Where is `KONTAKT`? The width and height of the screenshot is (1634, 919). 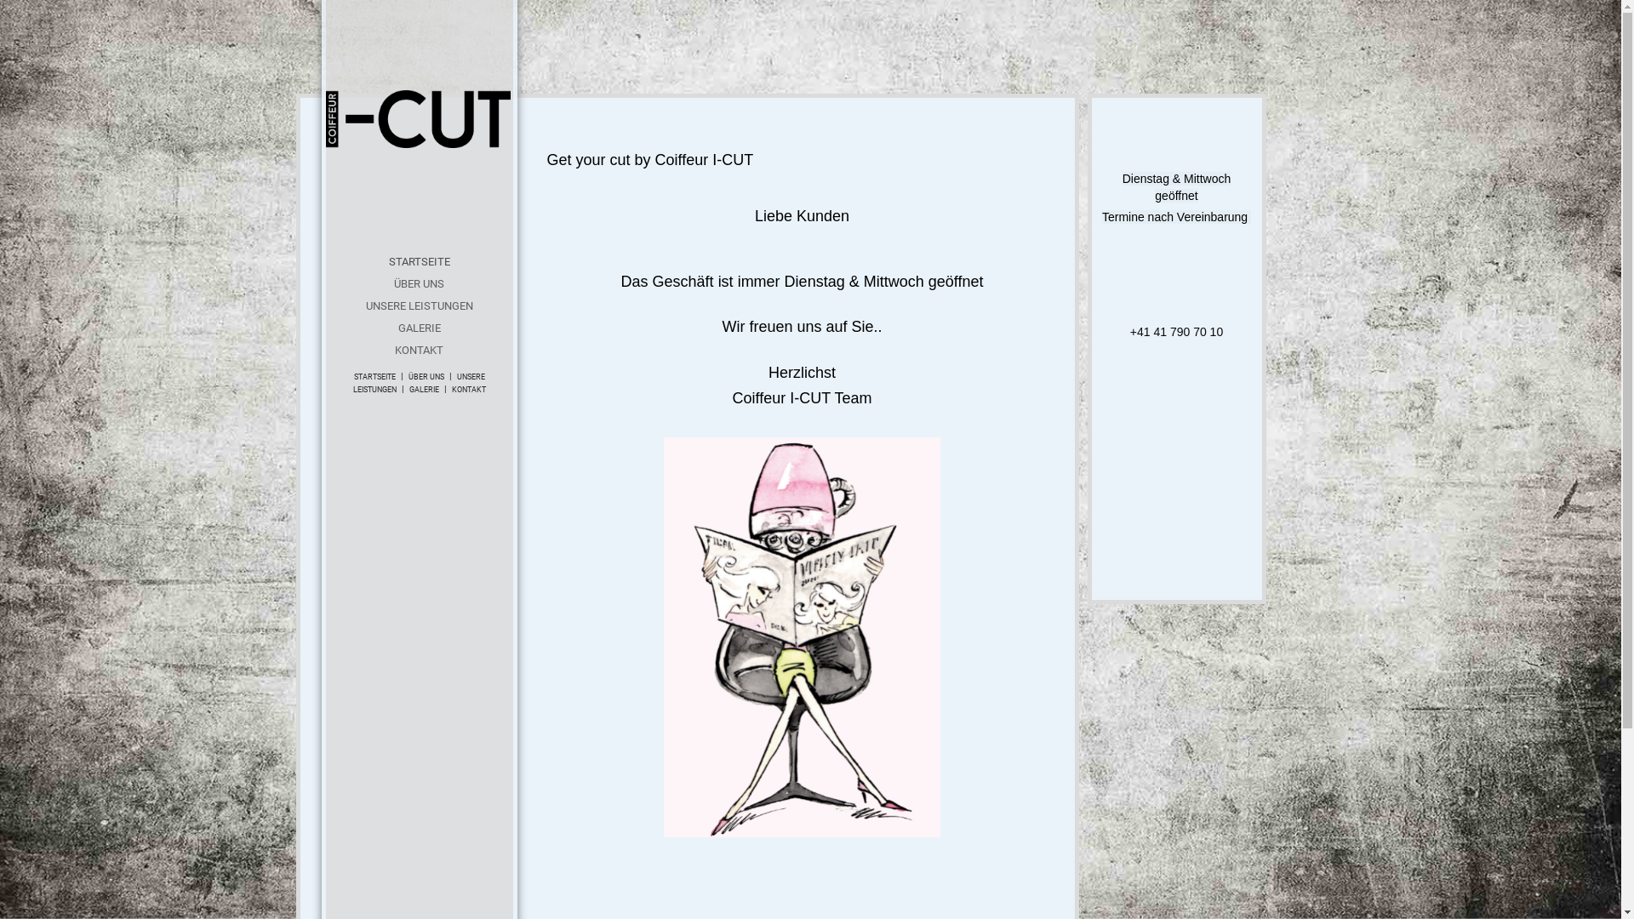
KONTAKT is located at coordinates (468, 390).